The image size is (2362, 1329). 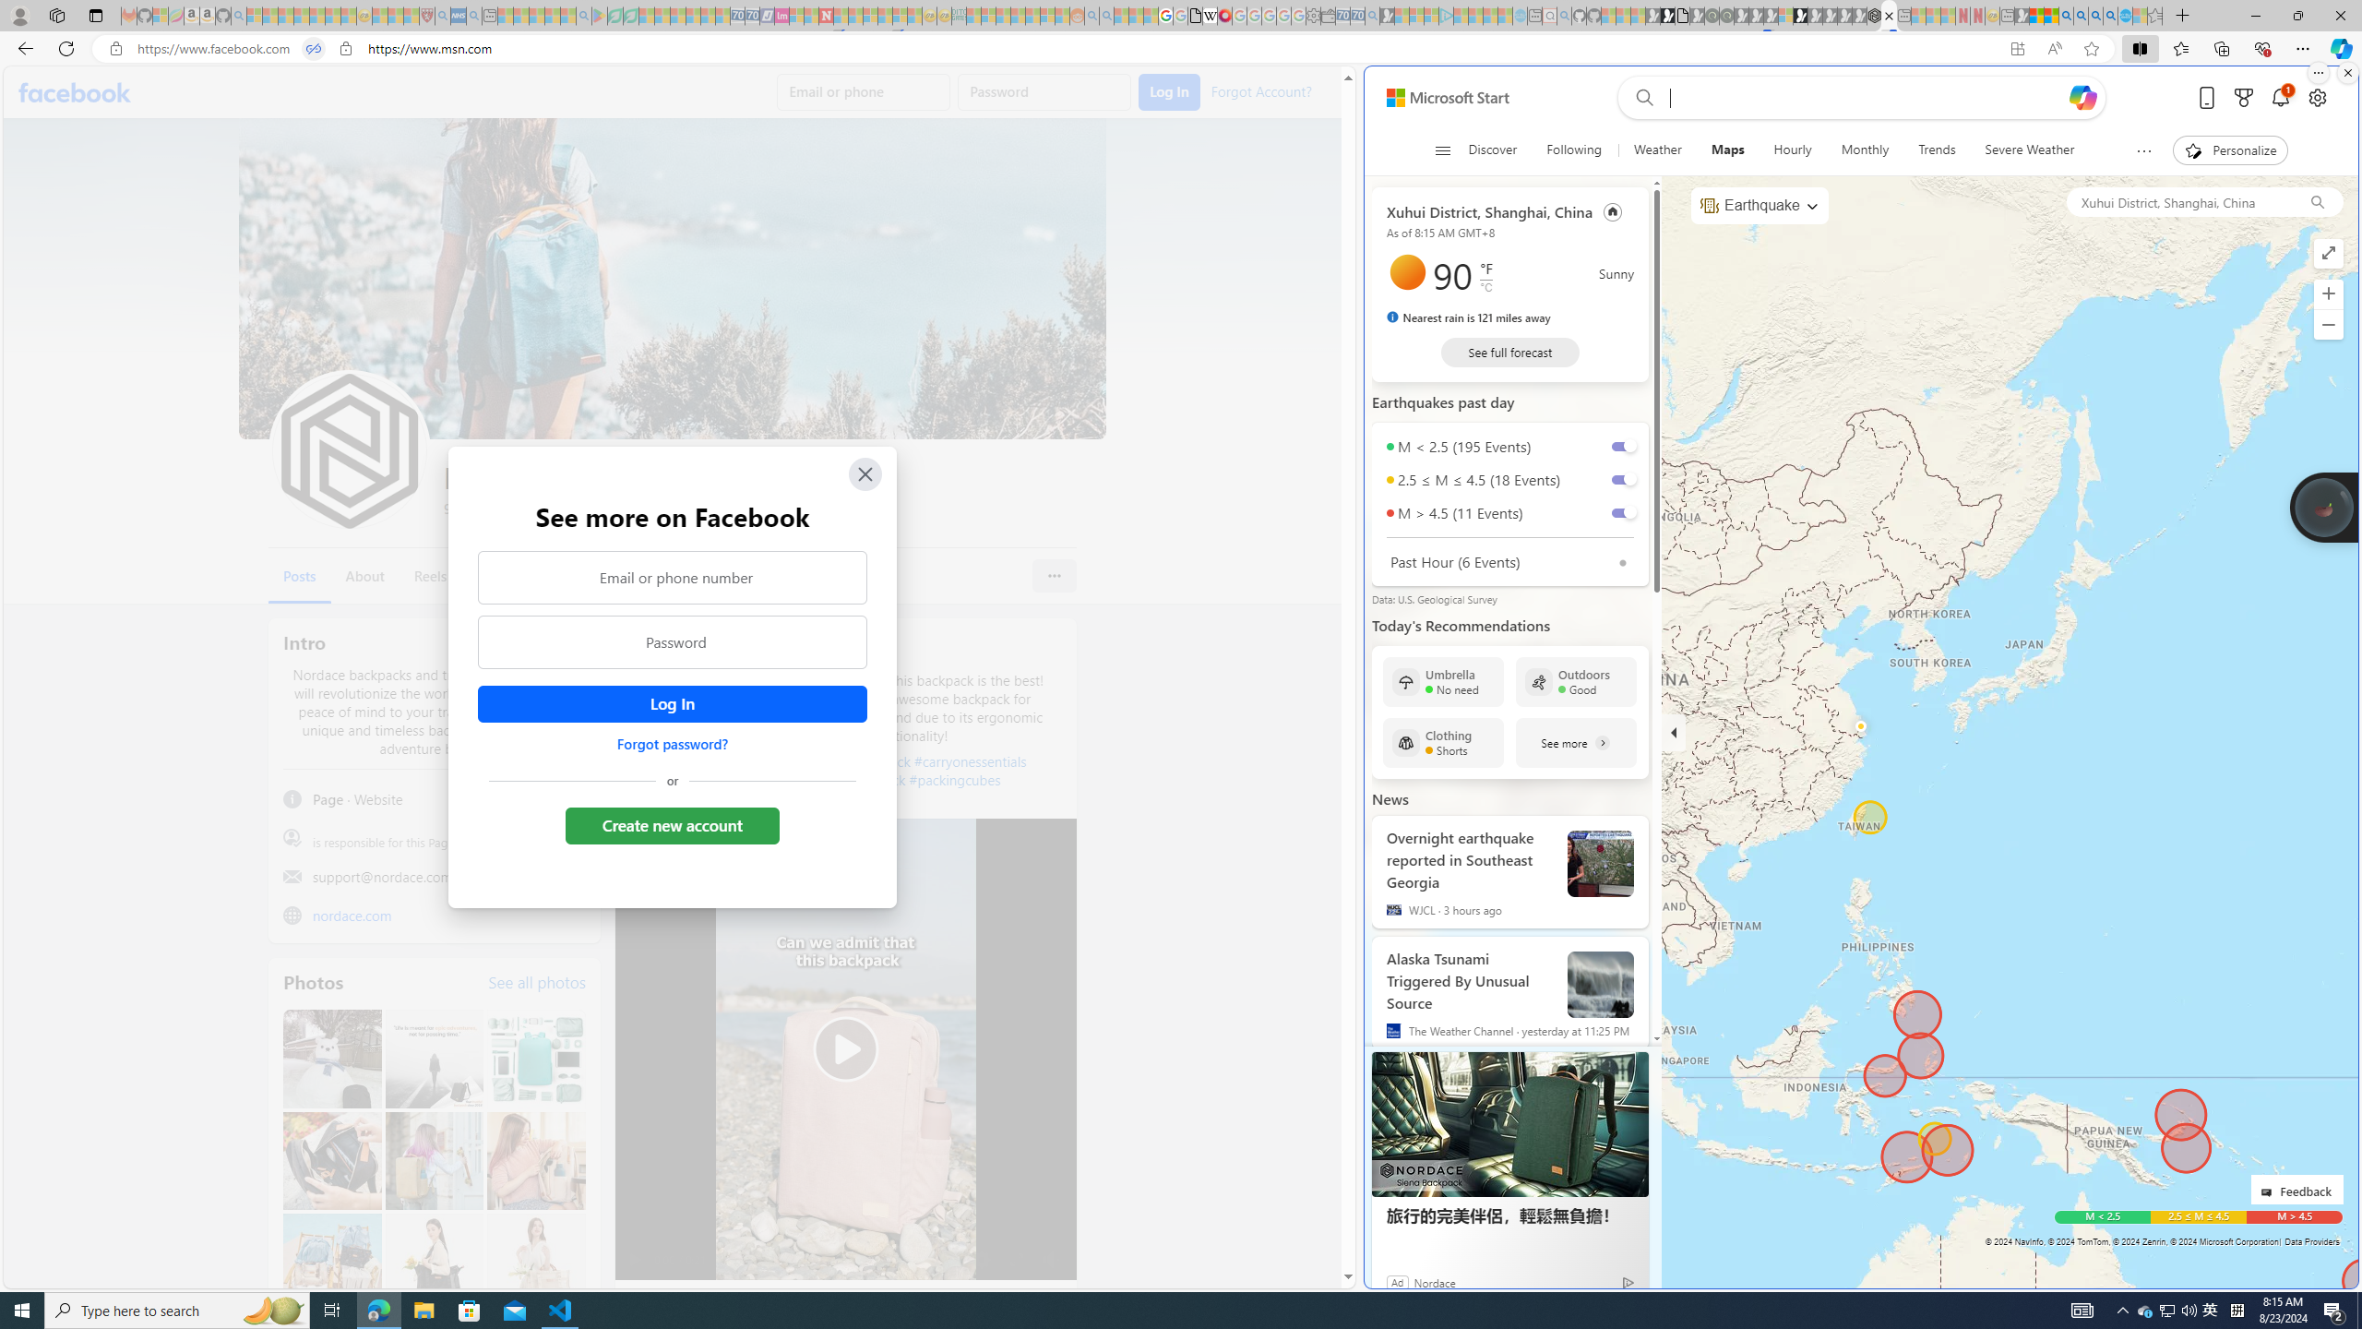 I want to click on Skip to footer, so click(x=1437, y=98).